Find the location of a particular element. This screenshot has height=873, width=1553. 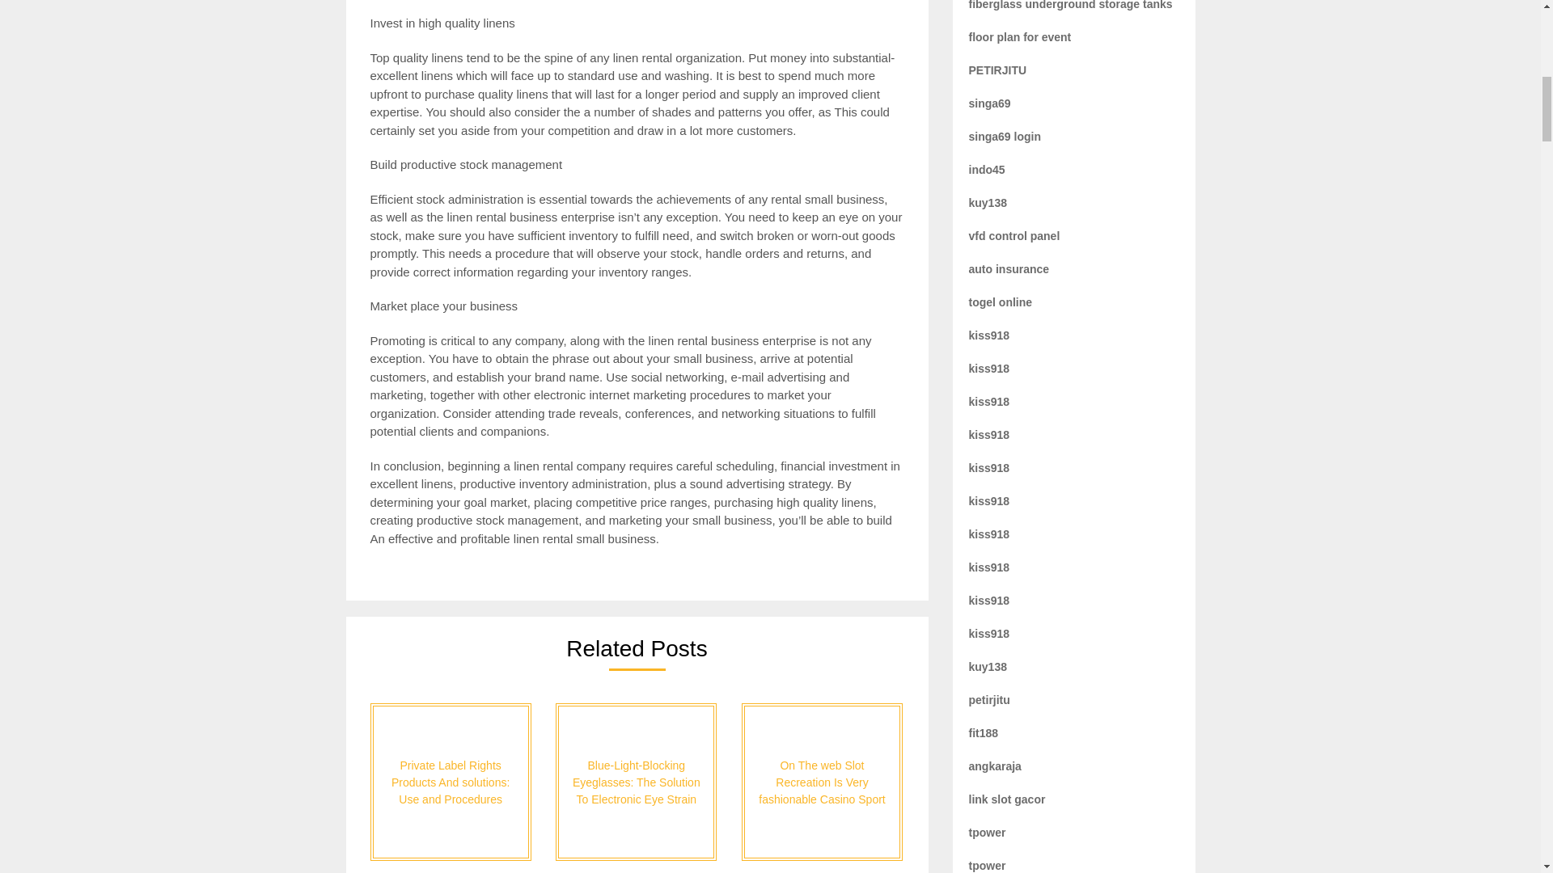

kiss918 is located at coordinates (990, 402).